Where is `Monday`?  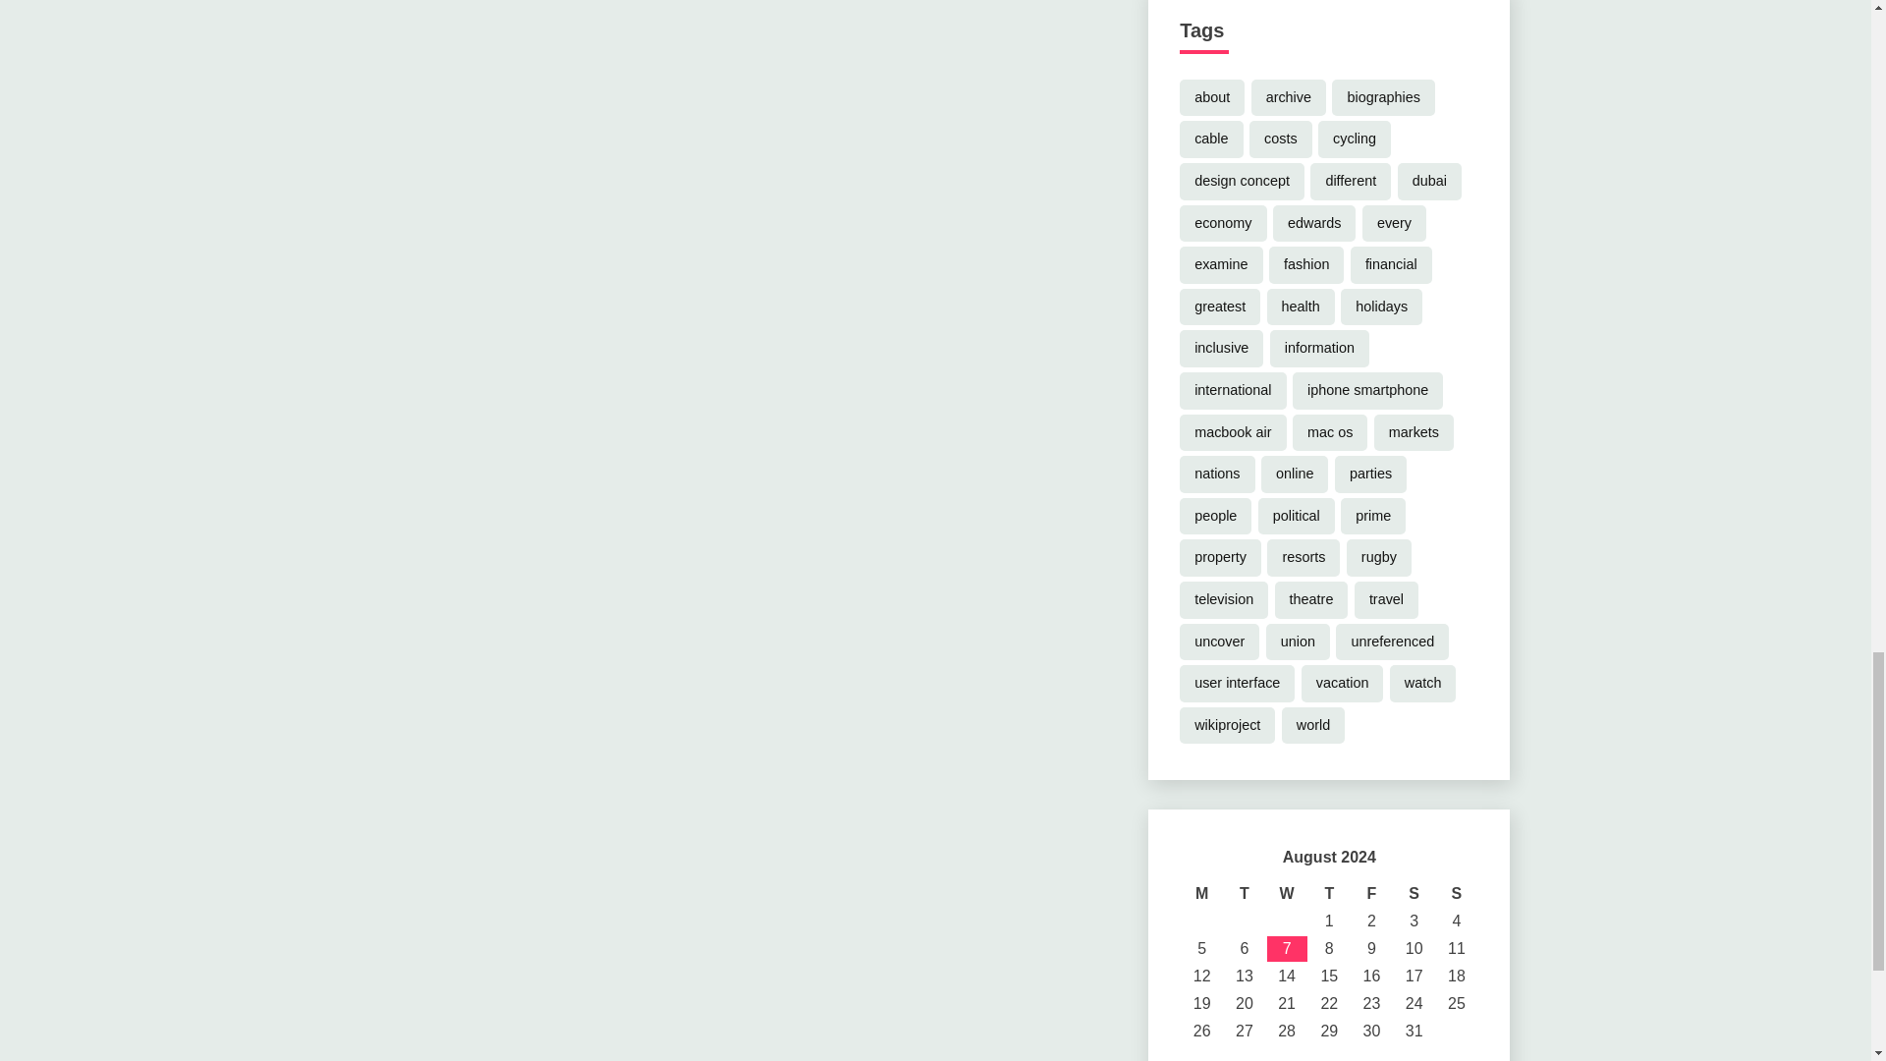
Monday is located at coordinates (1202, 894).